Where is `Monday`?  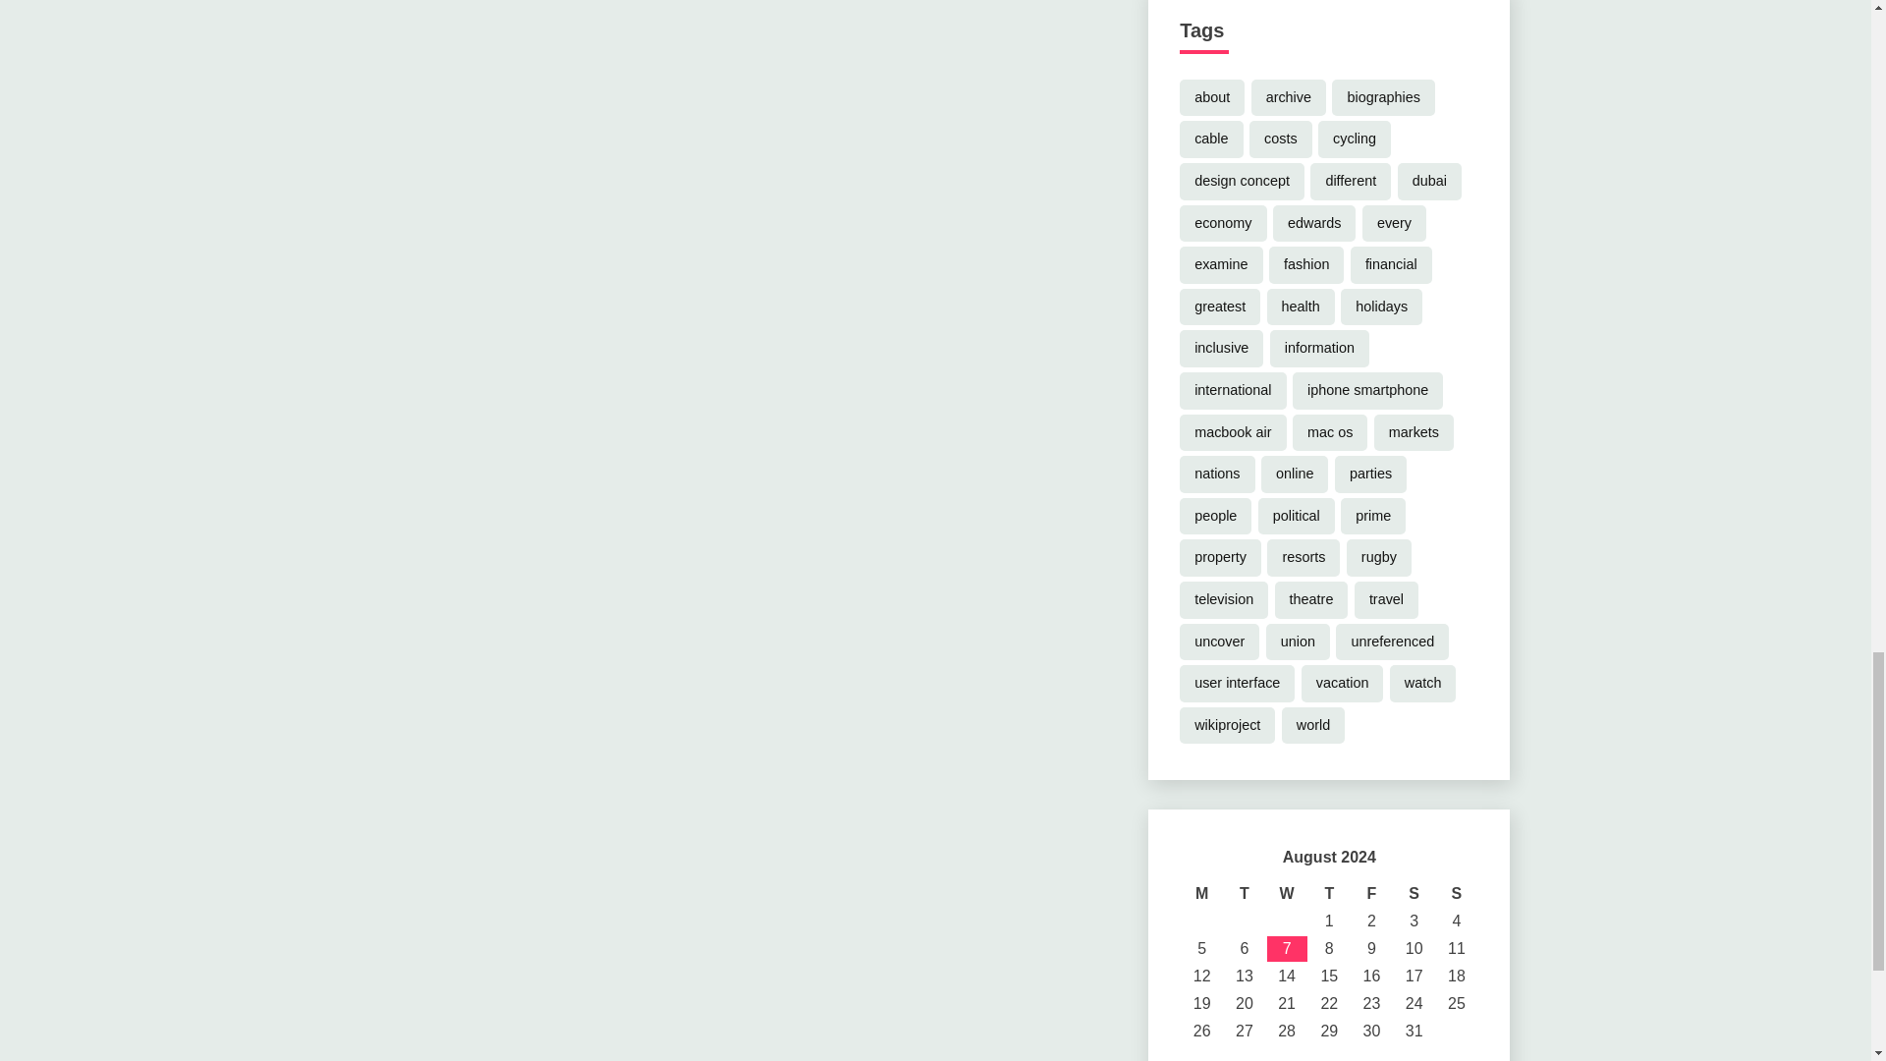
Monday is located at coordinates (1202, 894).